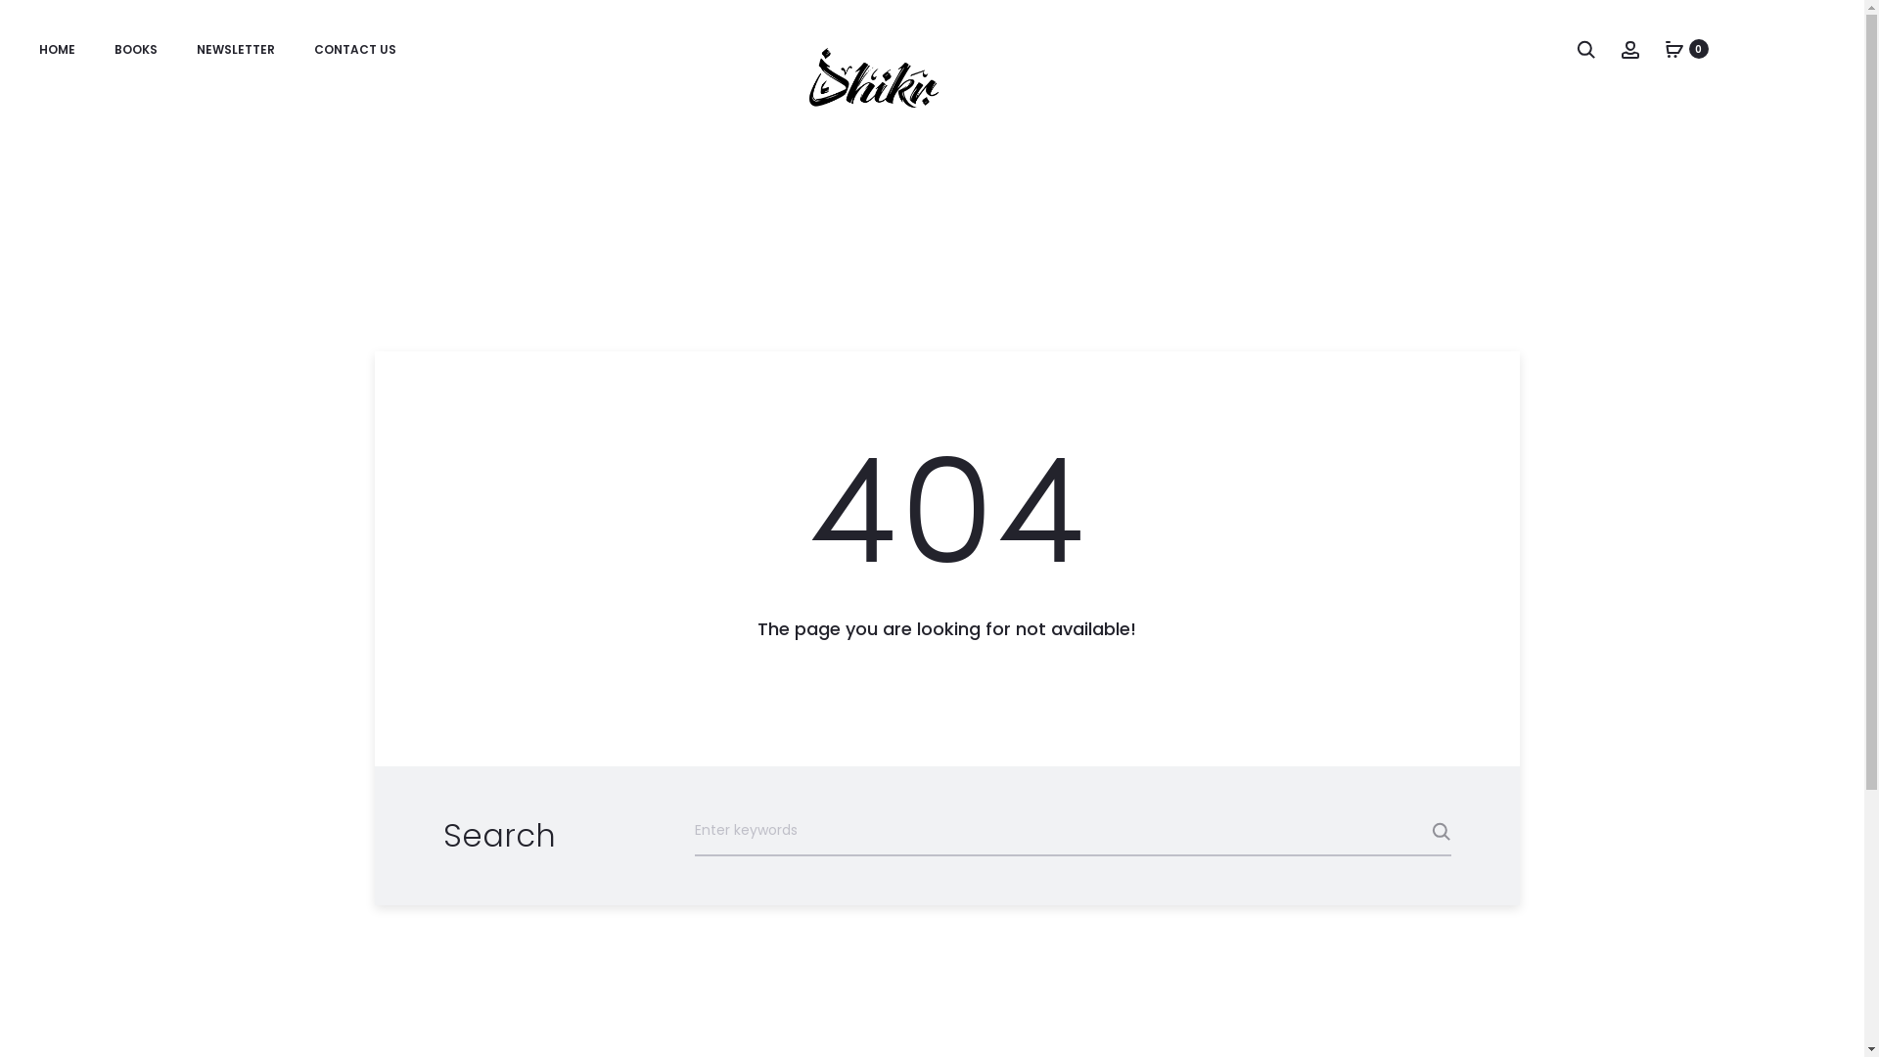  I want to click on NEWSLETTER, so click(236, 50).